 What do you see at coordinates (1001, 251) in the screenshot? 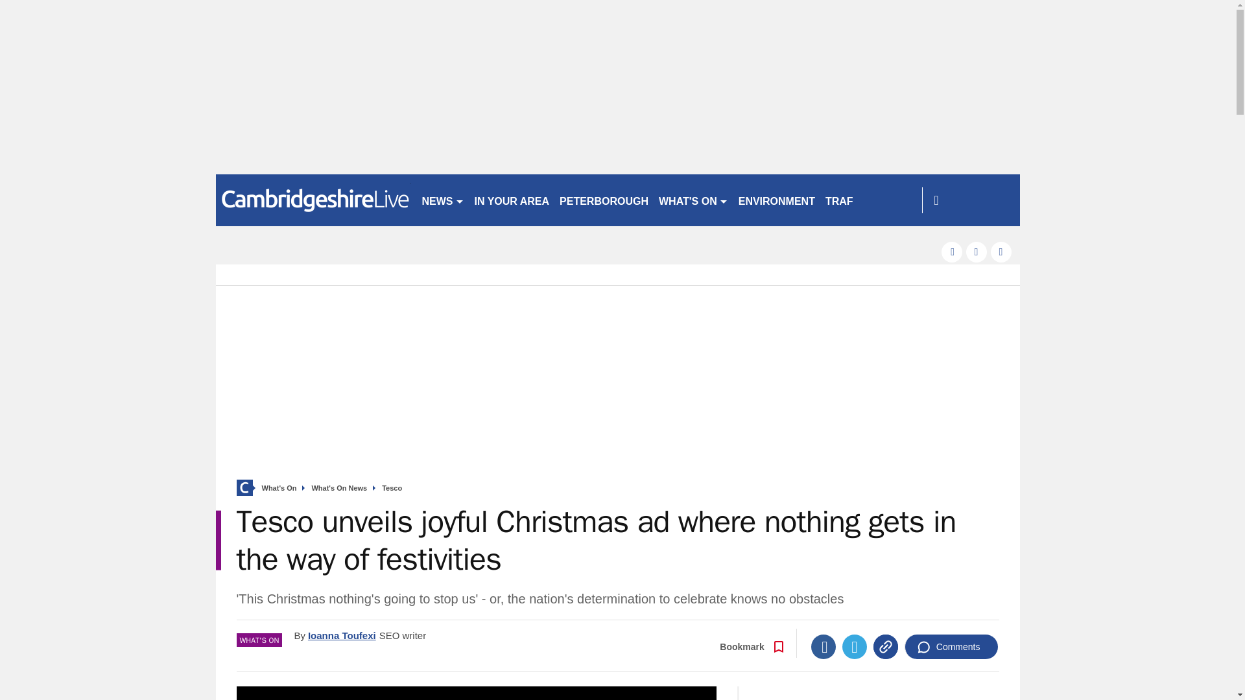
I see `instagram` at bounding box center [1001, 251].